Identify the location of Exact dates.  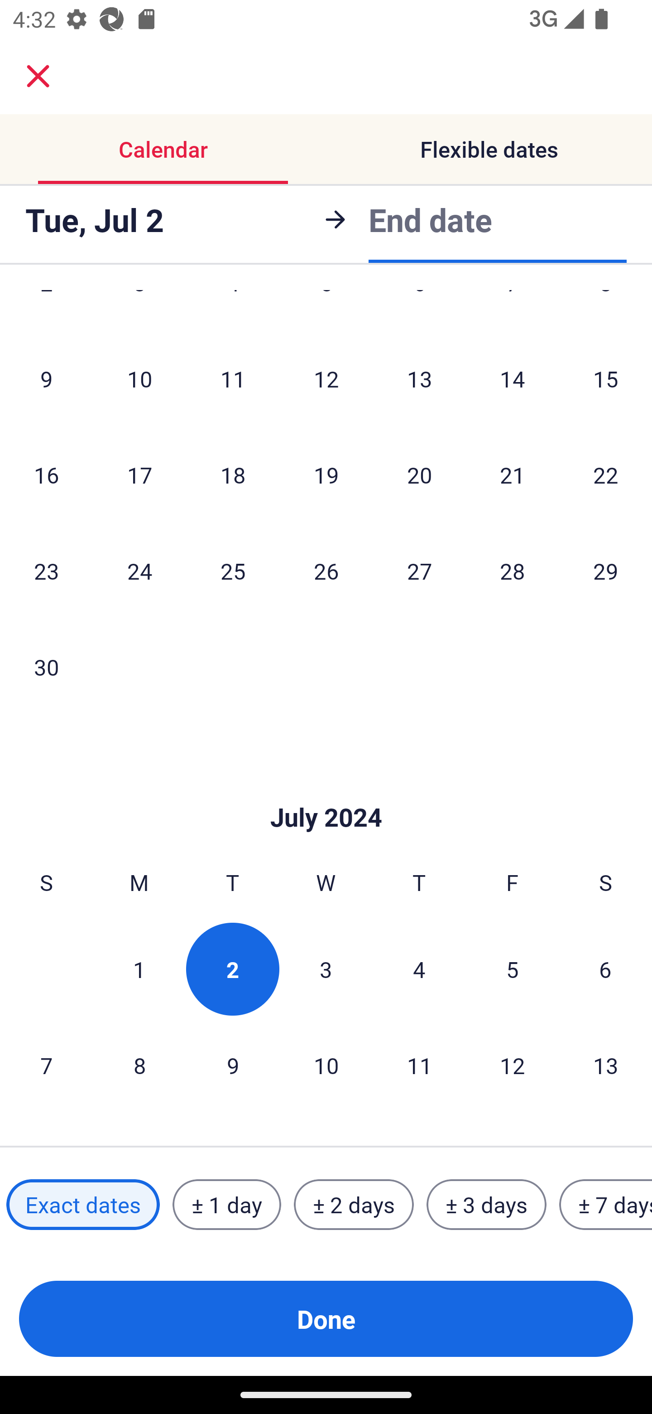
(83, 1205).